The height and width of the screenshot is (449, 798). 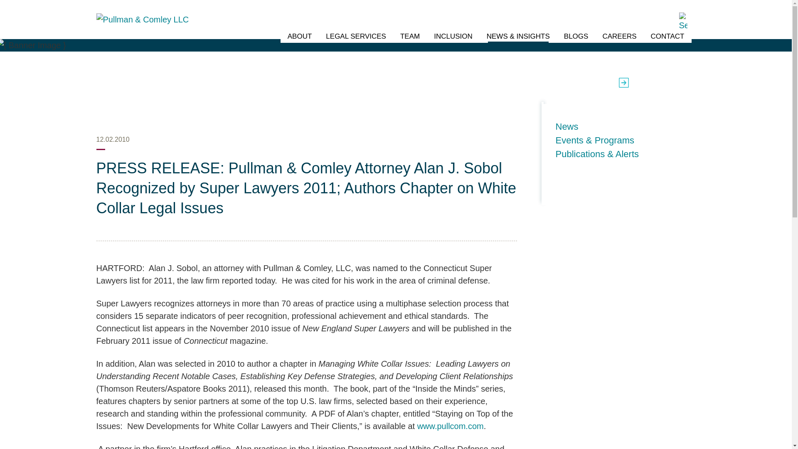 What do you see at coordinates (299, 37) in the screenshot?
I see `ABOUT` at bounding box center [299, 37].